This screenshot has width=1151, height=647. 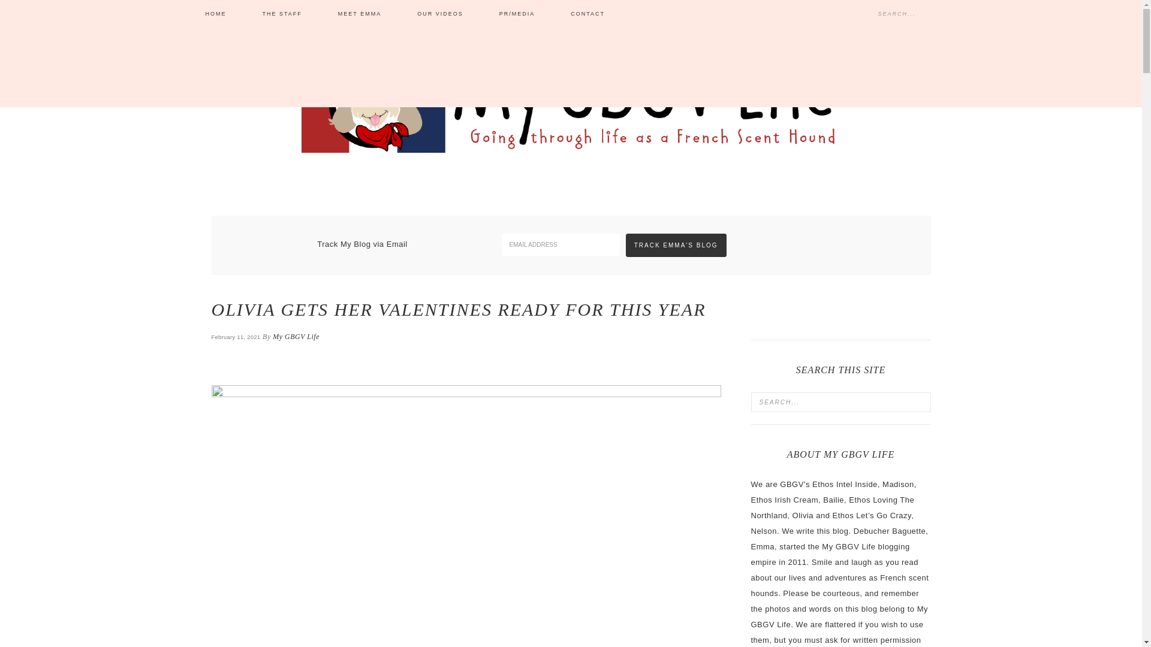 What do you see at coordinates (676, 244) in the screenshot?
I see `Track Emma's Blog` at bounding box center [676, 244].